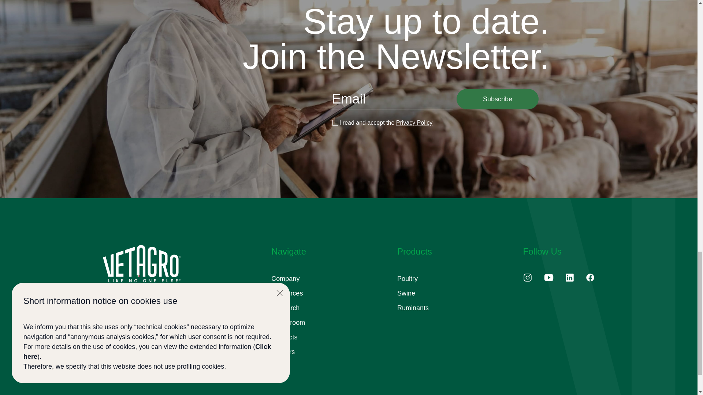  I want to click on Ruminants, so click(413, 308).